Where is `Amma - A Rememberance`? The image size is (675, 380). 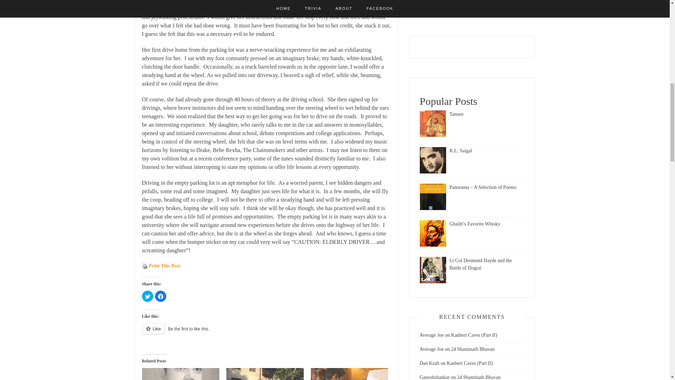 Amma - A Rememberance is located at coordinates (181, 374).